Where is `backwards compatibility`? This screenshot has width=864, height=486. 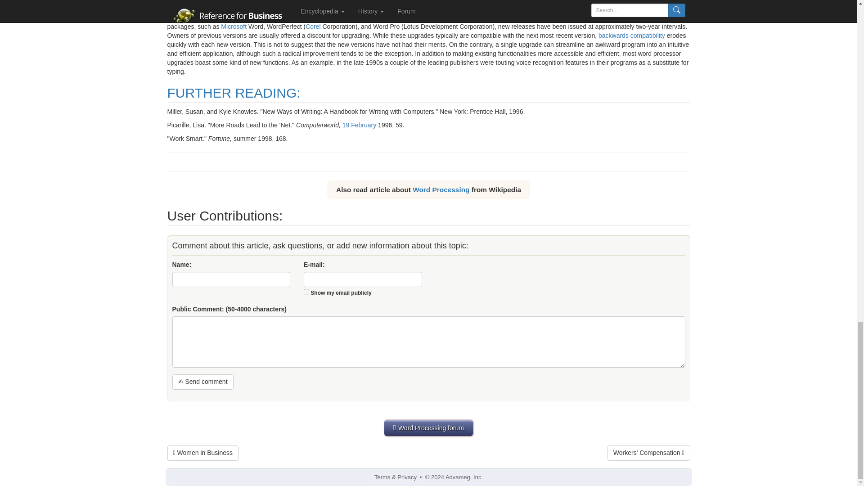 backwards compatibility is located at coordinates (632, 36).